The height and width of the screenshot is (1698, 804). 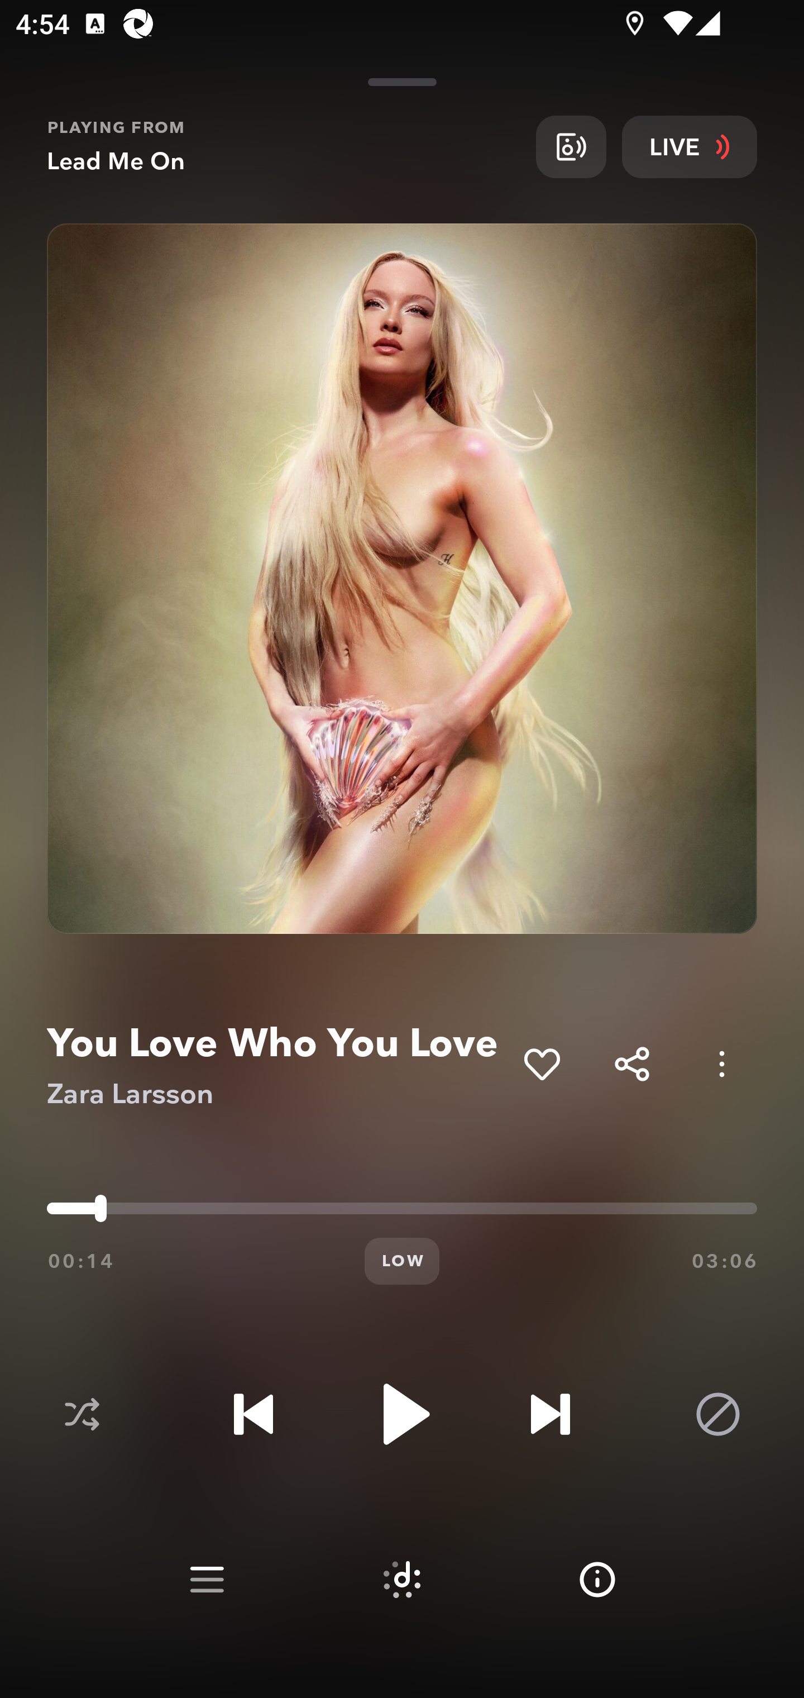 I want to click on Play queue, so click(x=207, y=1580).